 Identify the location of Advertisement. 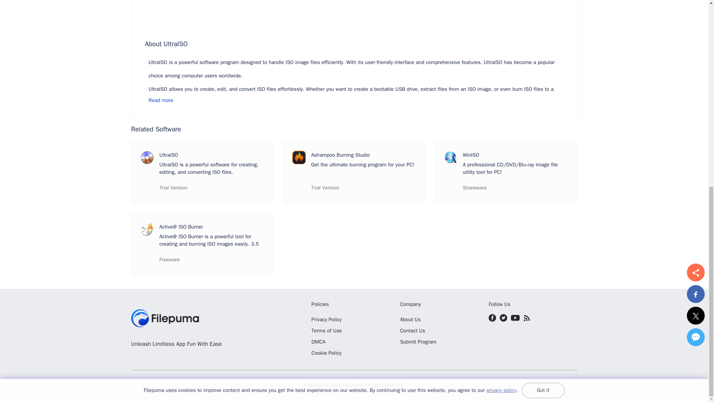
(355, 14).